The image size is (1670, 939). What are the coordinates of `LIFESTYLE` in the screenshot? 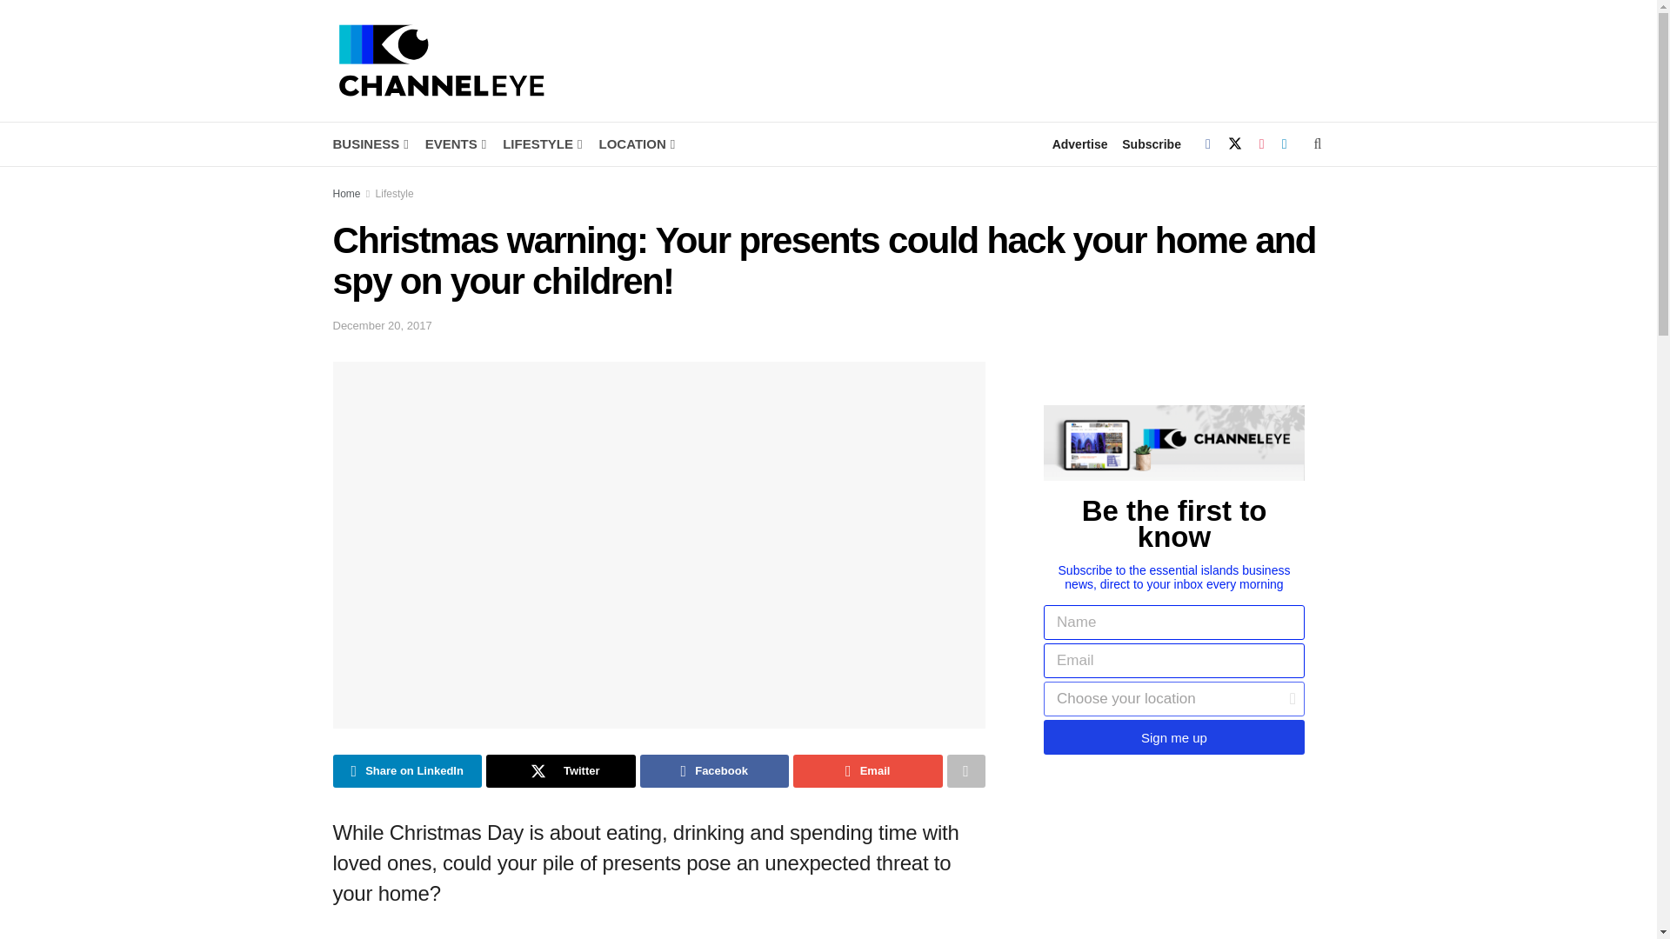 It's located at (541, 144).